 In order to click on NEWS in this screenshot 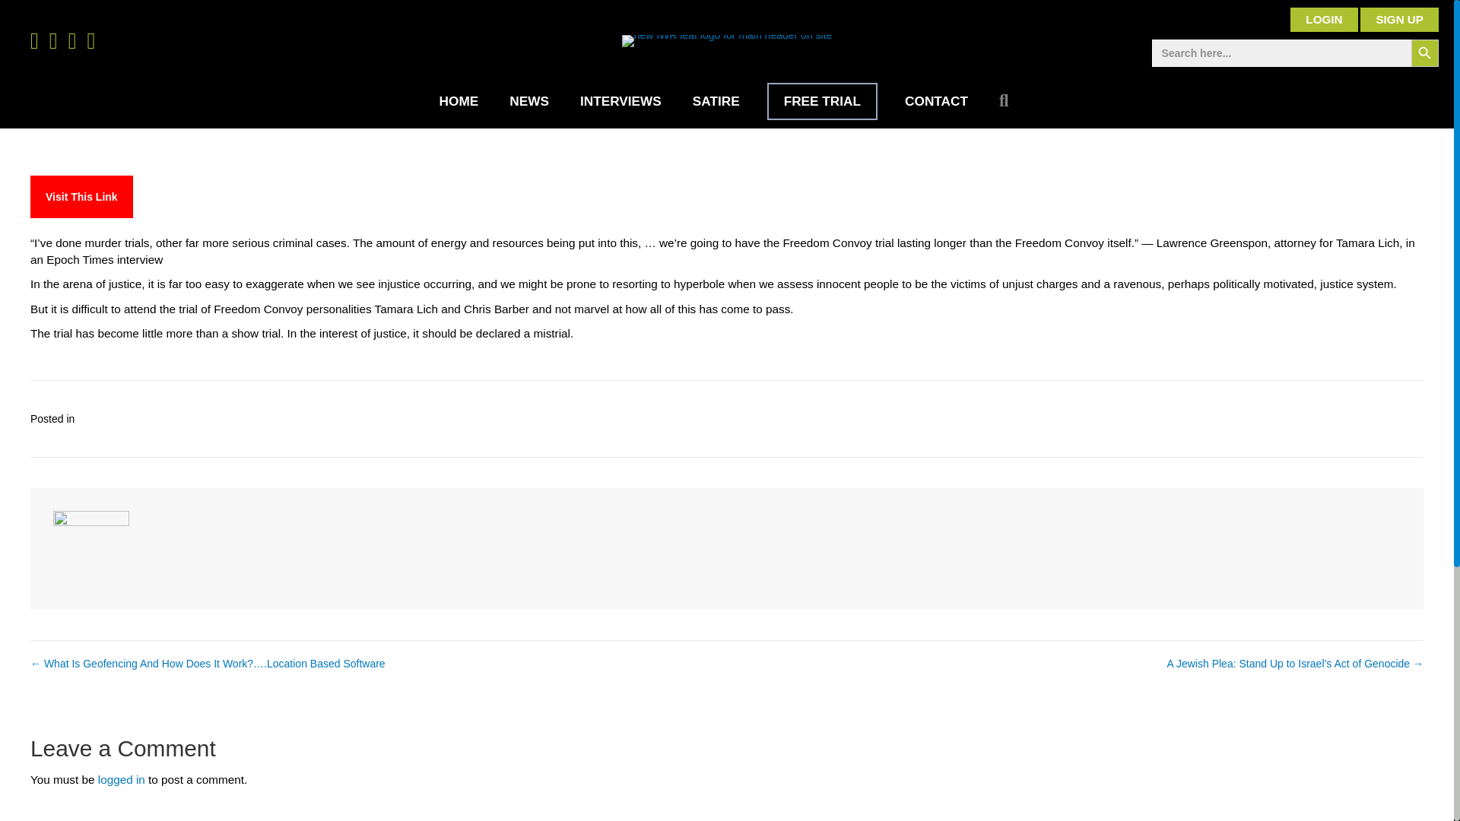, I will do `click(529, 101)`.